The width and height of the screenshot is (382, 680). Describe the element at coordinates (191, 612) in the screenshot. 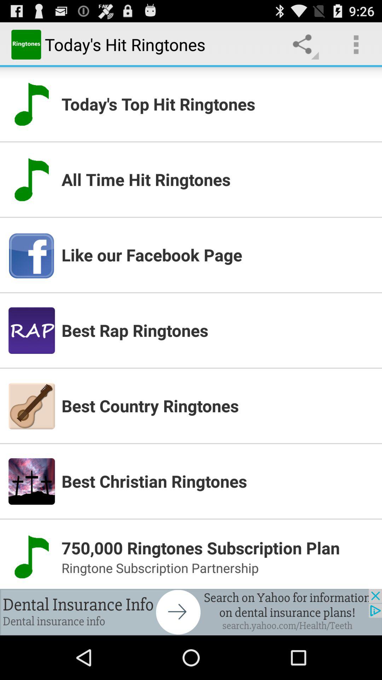

I see `bring up advertisement` at that location.